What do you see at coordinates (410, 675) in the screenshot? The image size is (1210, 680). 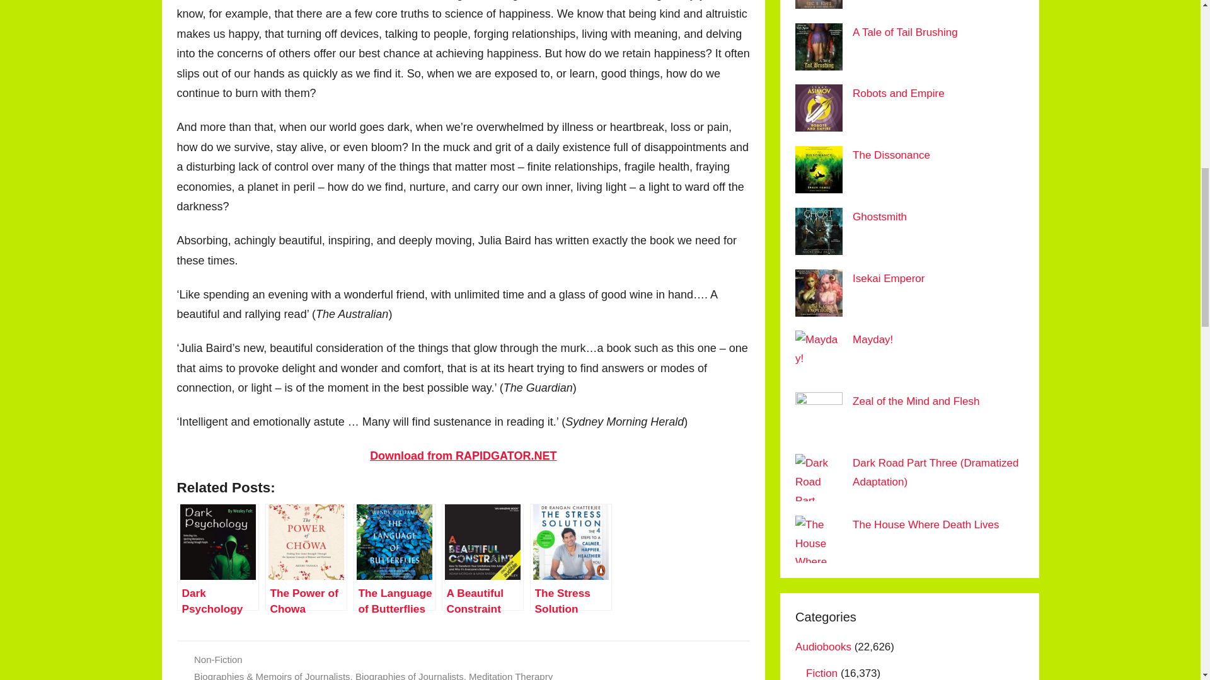 I see `Biographies of Journalists` at bounding box center [410, 675].